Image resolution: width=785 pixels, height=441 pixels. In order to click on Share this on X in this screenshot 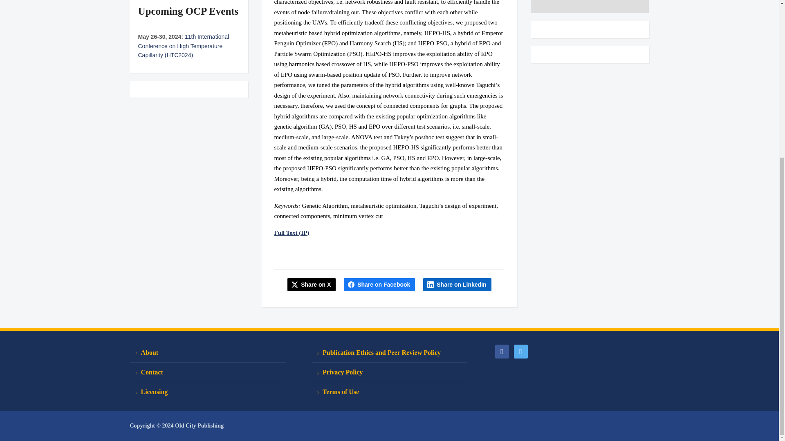, I will do `click(312, 284)`.